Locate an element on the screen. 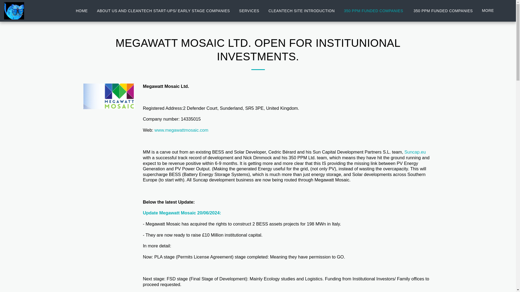  MORE   is located at coordinates (490, 11).